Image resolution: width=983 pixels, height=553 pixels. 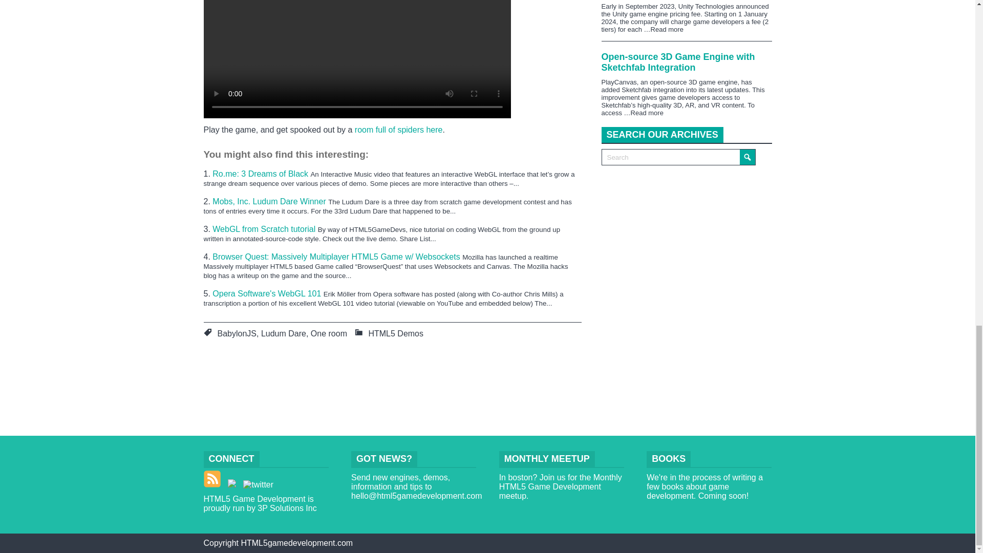 What do you see at coordinates (329, 333) in the screenshot?
I see `One room` at bounding box center [329, 333].